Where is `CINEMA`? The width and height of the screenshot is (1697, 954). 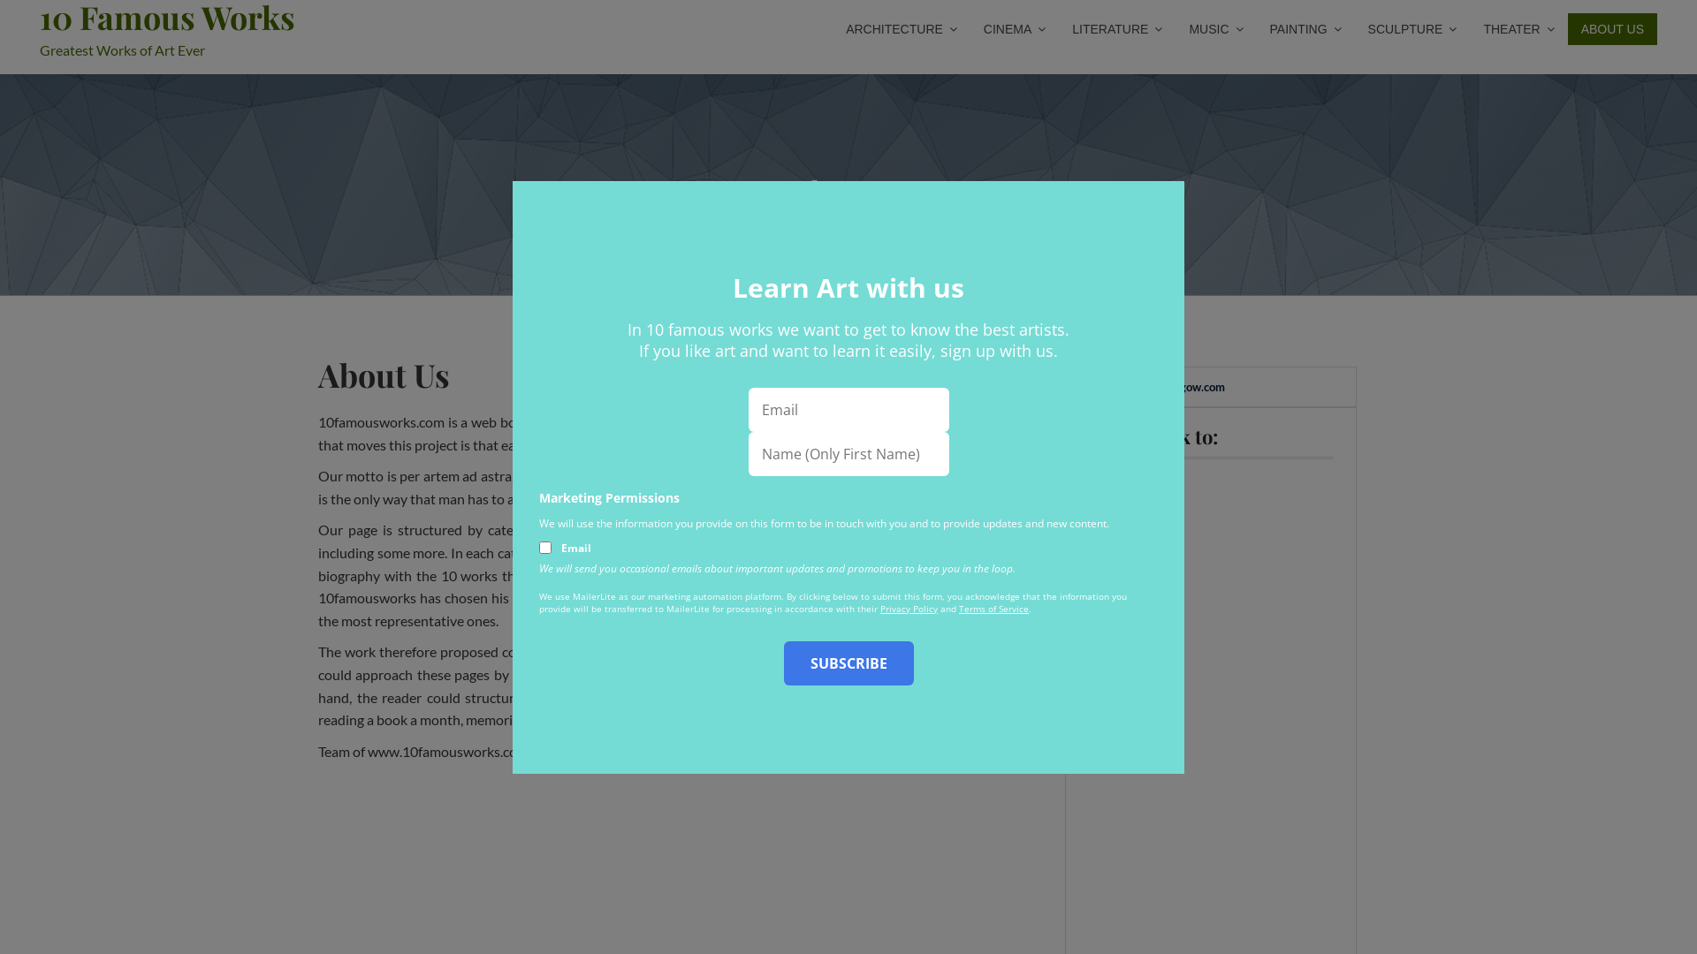
CINEMA is located at coordinates (1010, 29).